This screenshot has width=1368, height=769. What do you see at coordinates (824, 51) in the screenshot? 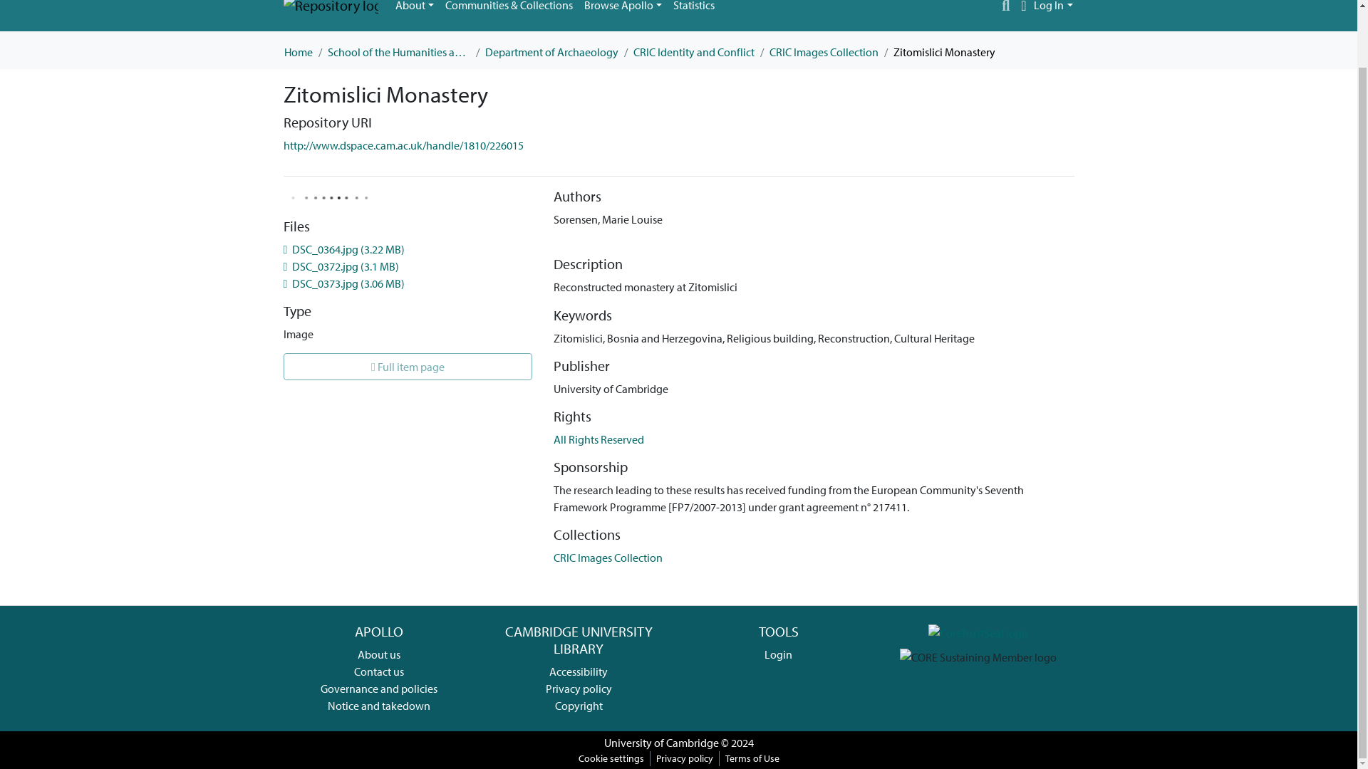
I see `CRIC Images Collection` at bounding box center [824, 51].